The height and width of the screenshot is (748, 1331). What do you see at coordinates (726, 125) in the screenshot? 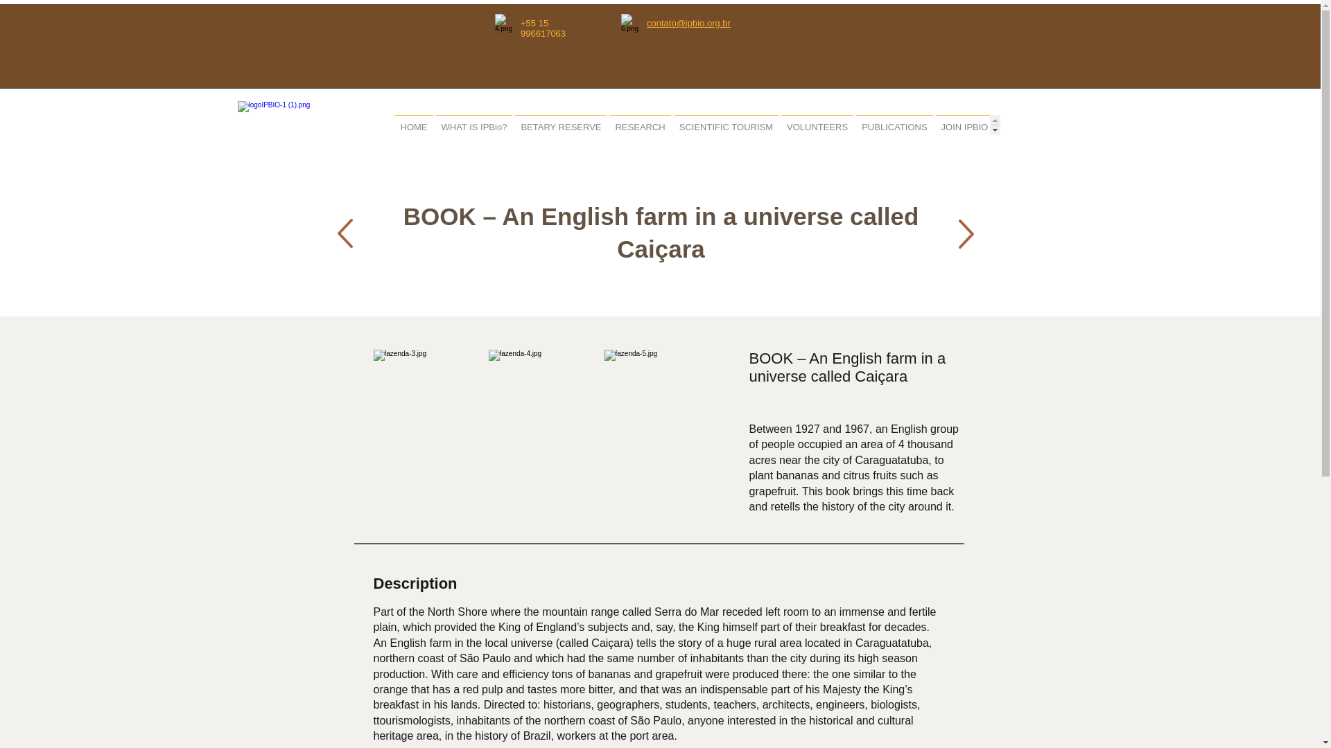
I see `SCIENTIFIC TOURISM` at bounding box center [726, 125].